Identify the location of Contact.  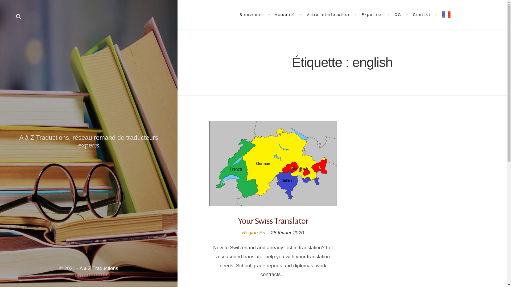
(422, 15).